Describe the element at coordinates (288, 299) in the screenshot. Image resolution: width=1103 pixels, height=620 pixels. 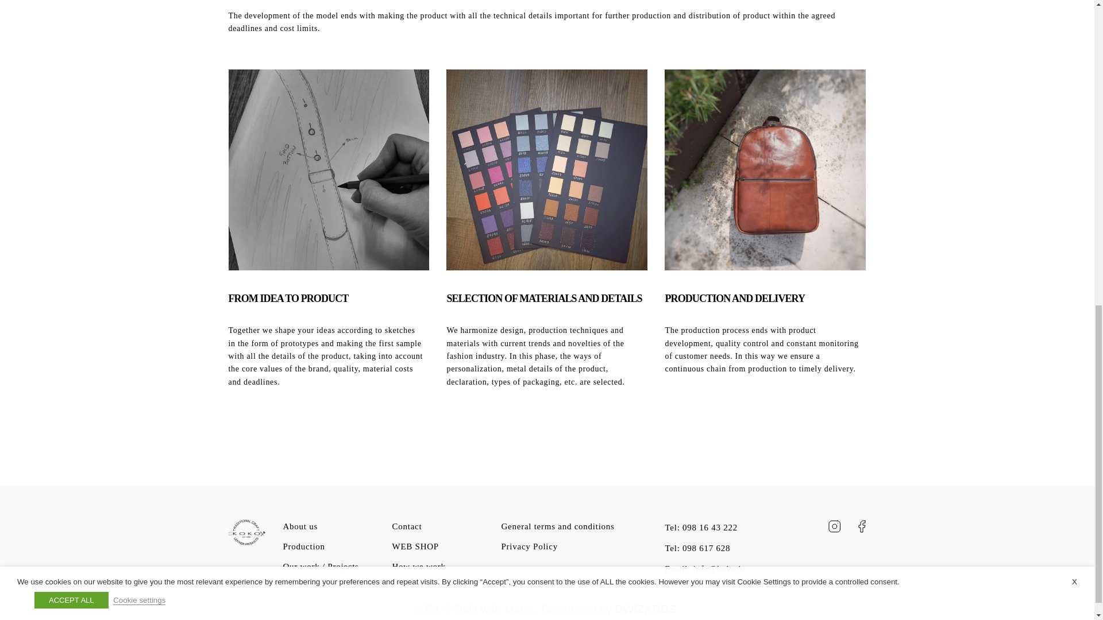
I see `FROM IDEA TO PRODUCT` at that location.